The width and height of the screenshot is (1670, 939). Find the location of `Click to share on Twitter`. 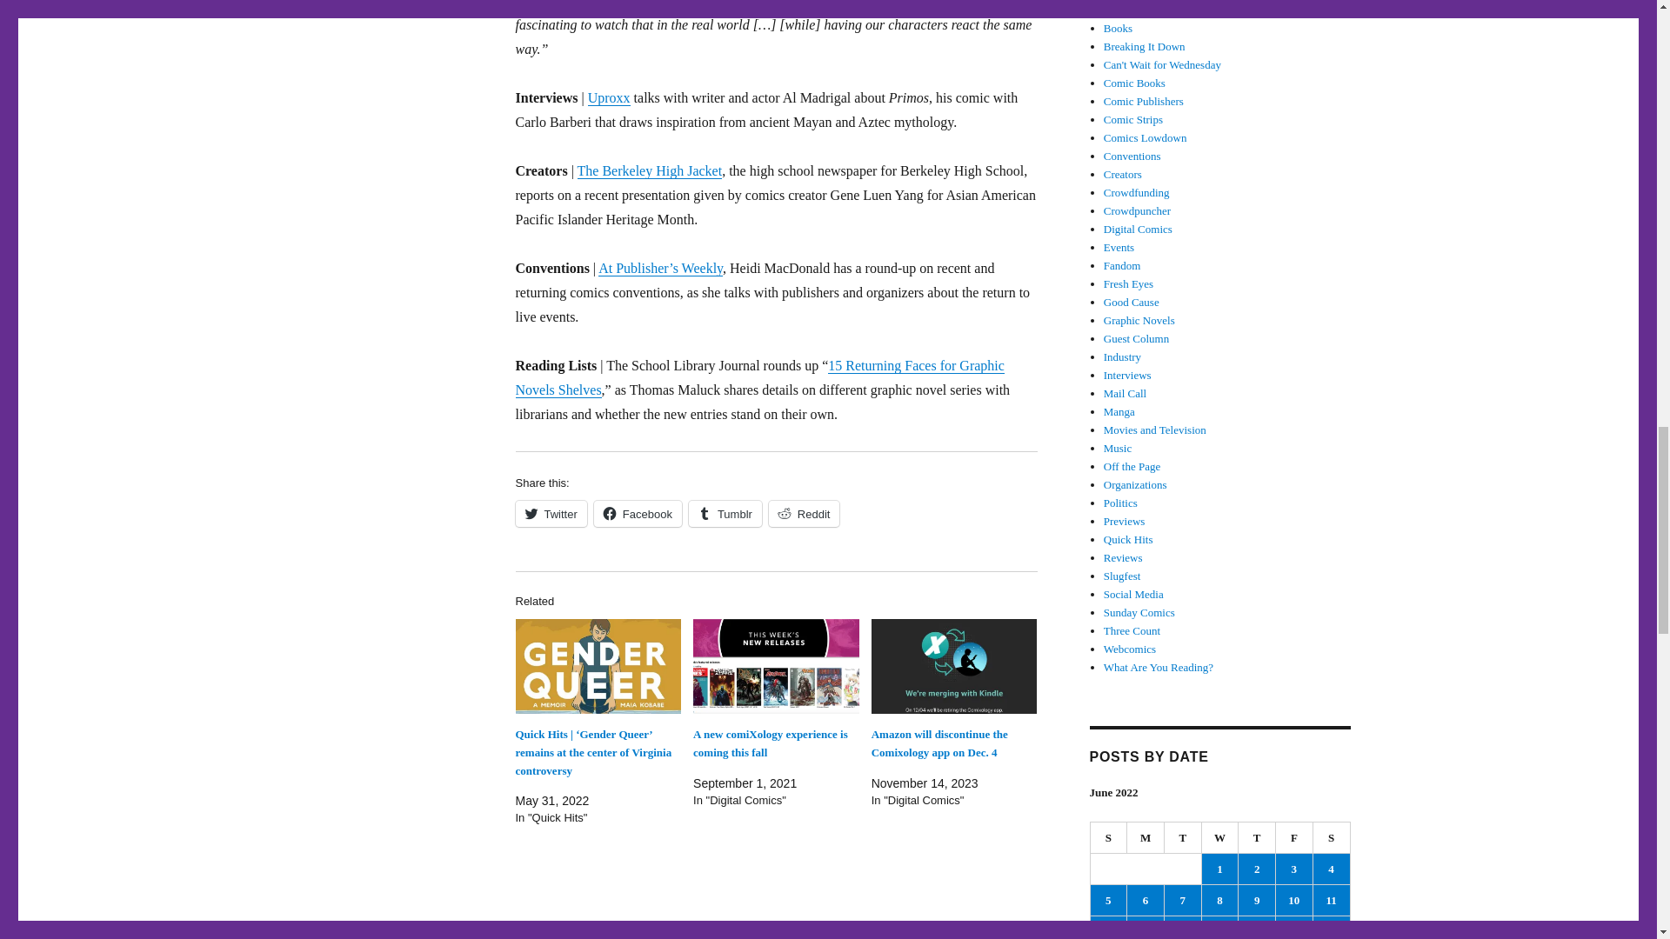

Click to share on Twitter is located at coordinates (550, 513).